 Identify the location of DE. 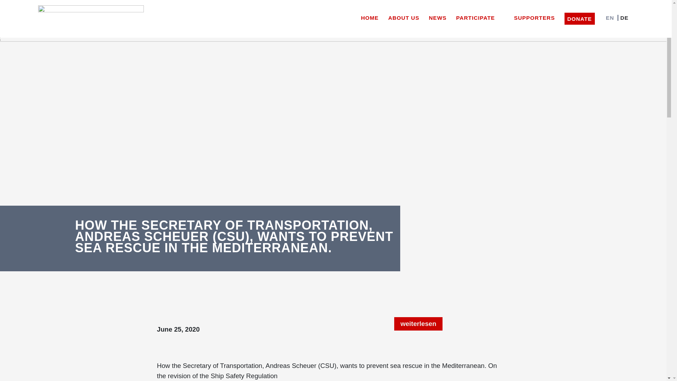
(622, 16).